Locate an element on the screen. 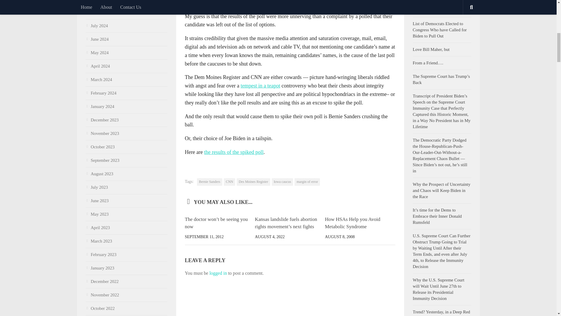 Image resolution: width=561 pixels, height=316 pixels. the results of the spiked poll is located at coordinates (233, 152).